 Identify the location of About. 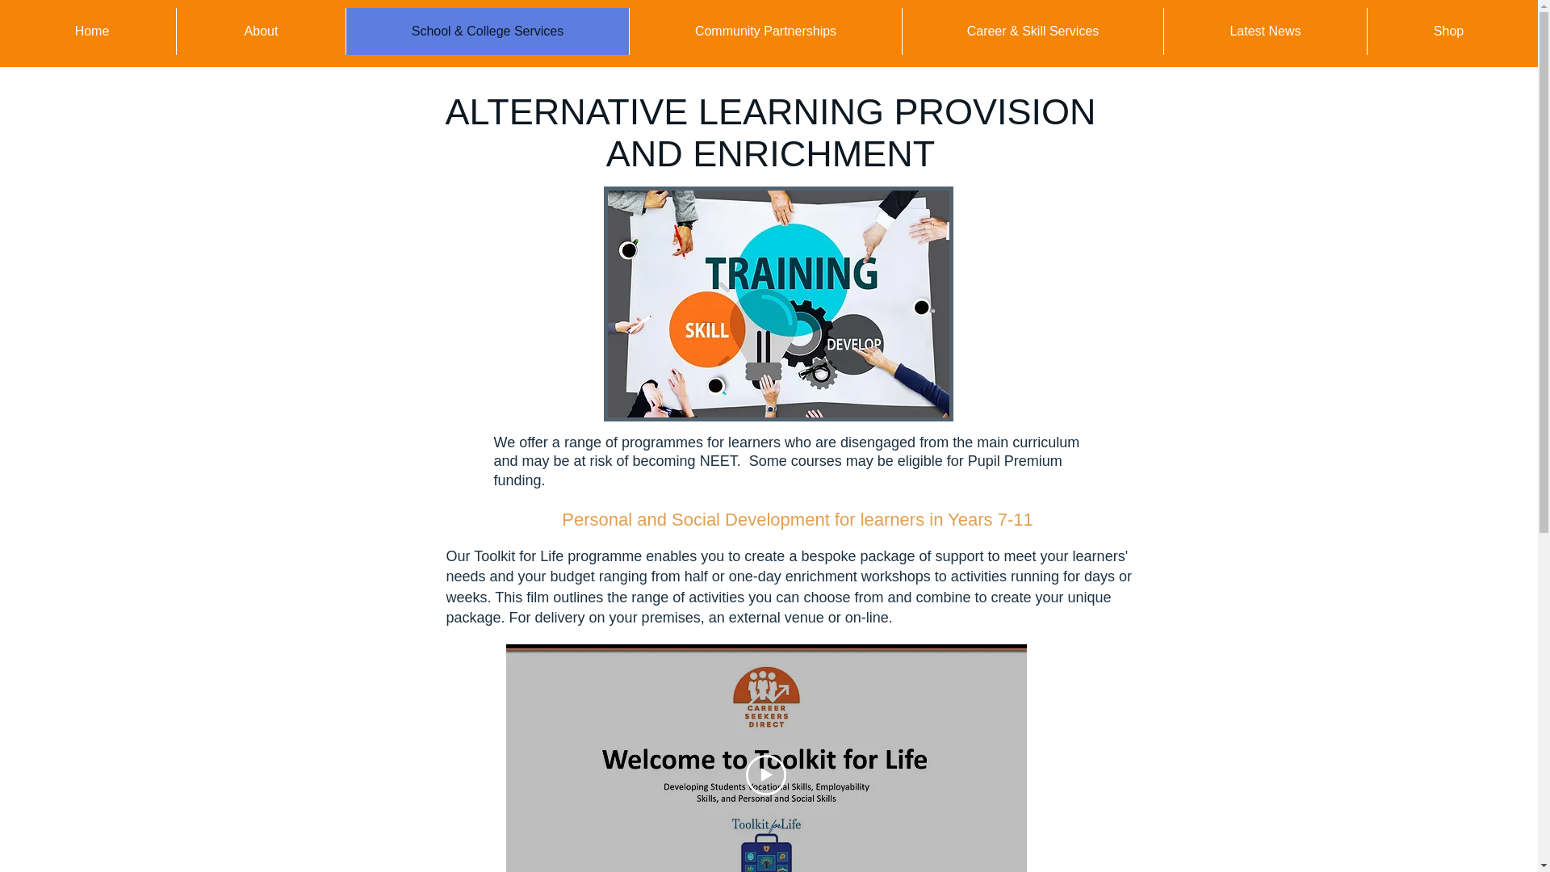
(261, 31).